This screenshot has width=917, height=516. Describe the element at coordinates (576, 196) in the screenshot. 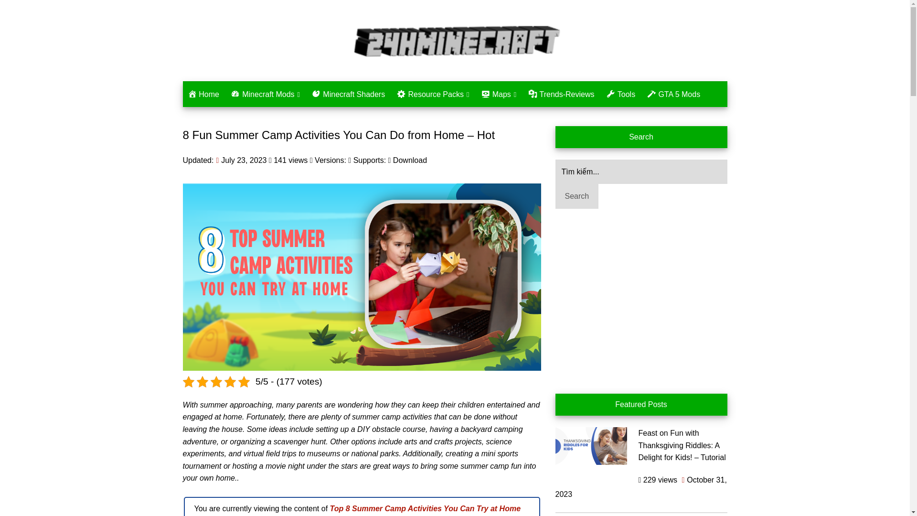

I see `Search` at that location.